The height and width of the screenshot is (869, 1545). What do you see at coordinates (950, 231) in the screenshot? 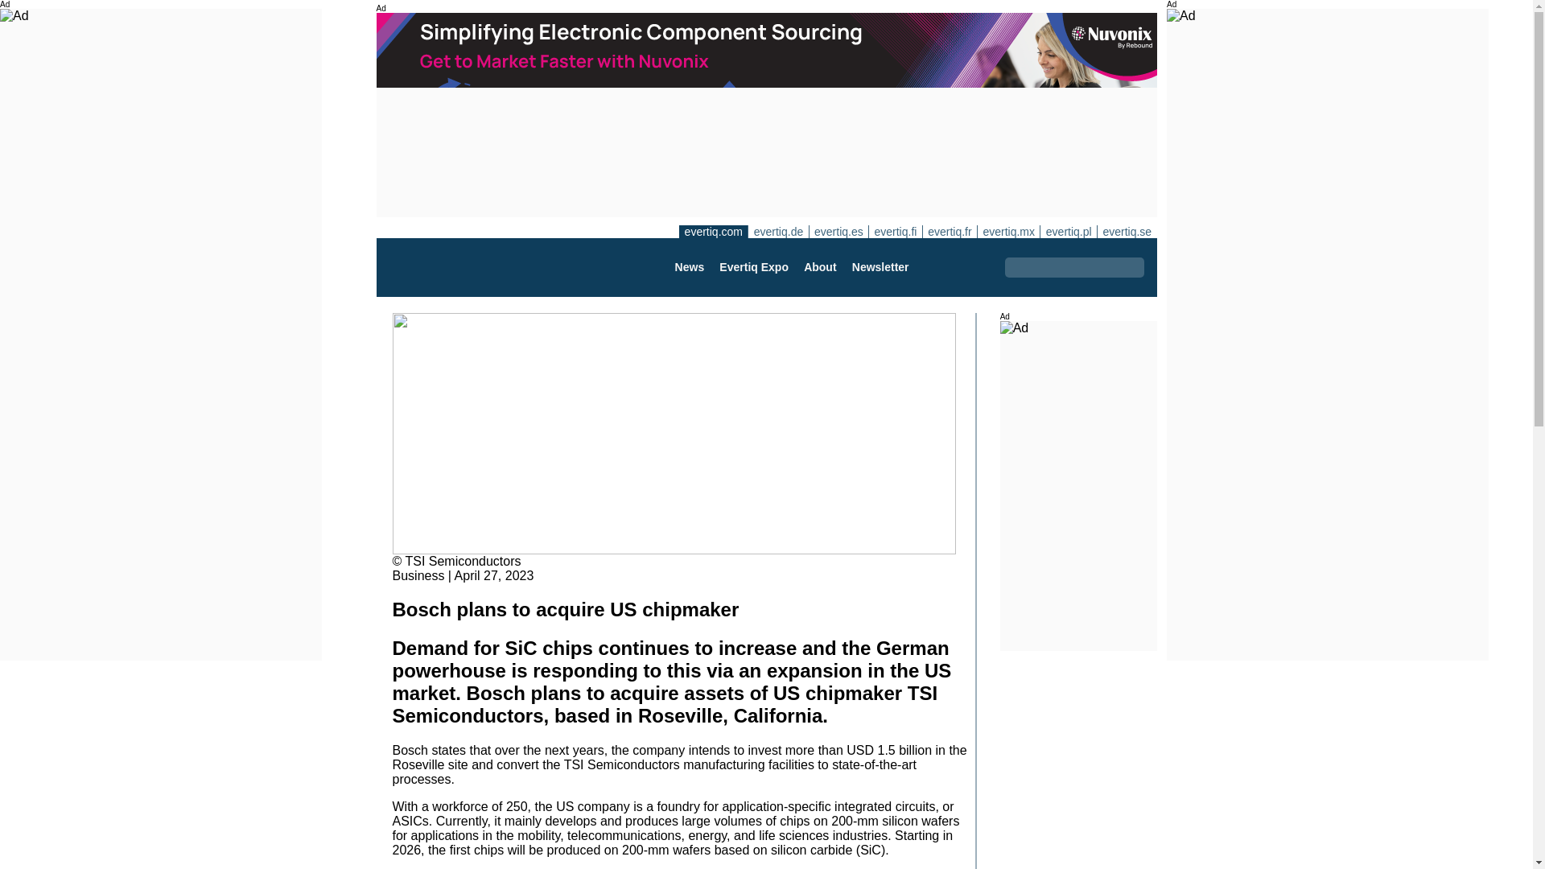
I see `evertiq.fr` at bounding box center [950, 231].